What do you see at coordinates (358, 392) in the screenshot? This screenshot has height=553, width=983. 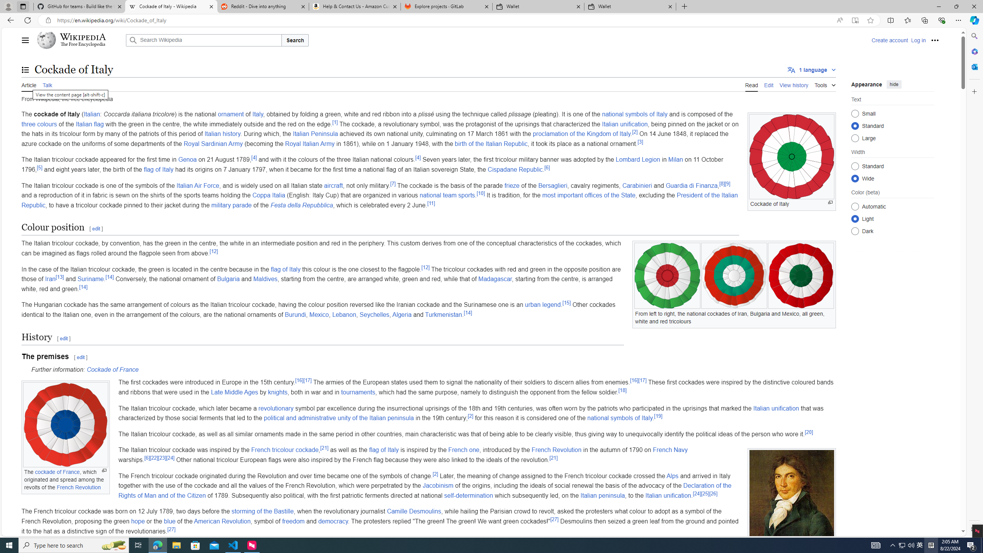 I see `tournaments` at bounding box center [358, 392].